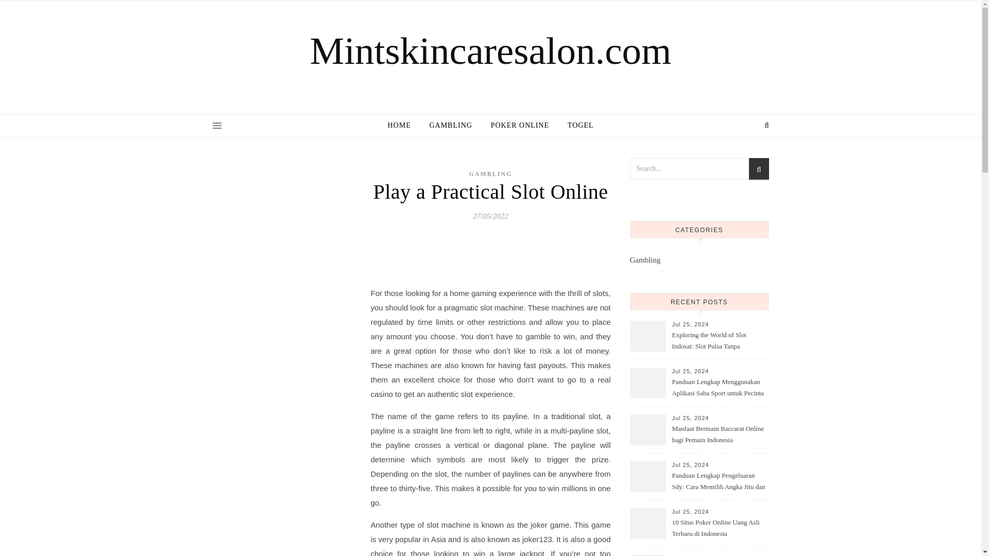 This screenshot has width=989, height=556. I want to click on Gambling, so click(645, 260).